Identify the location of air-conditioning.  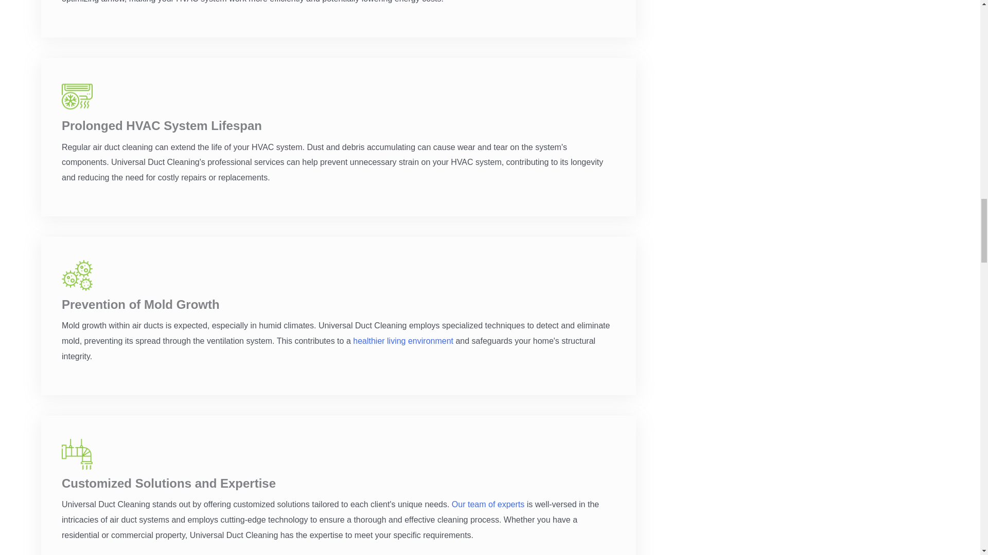
(77, 97).